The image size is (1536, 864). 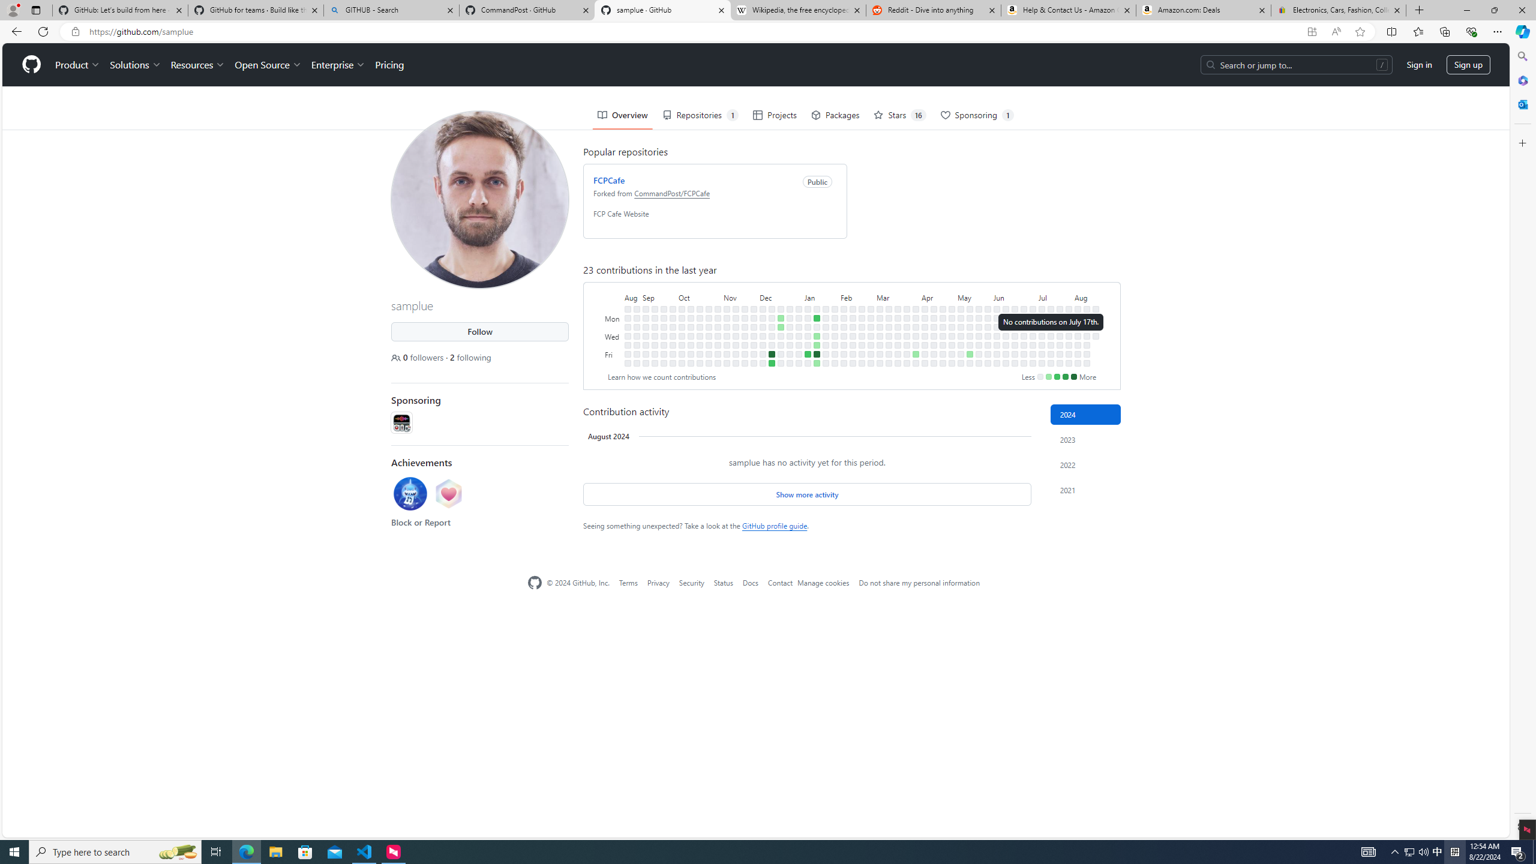 What do you see at coordinates (664, 354) in the screenshot?
I see `No contributions on September 22nd.` at bounding box center [664, 354].